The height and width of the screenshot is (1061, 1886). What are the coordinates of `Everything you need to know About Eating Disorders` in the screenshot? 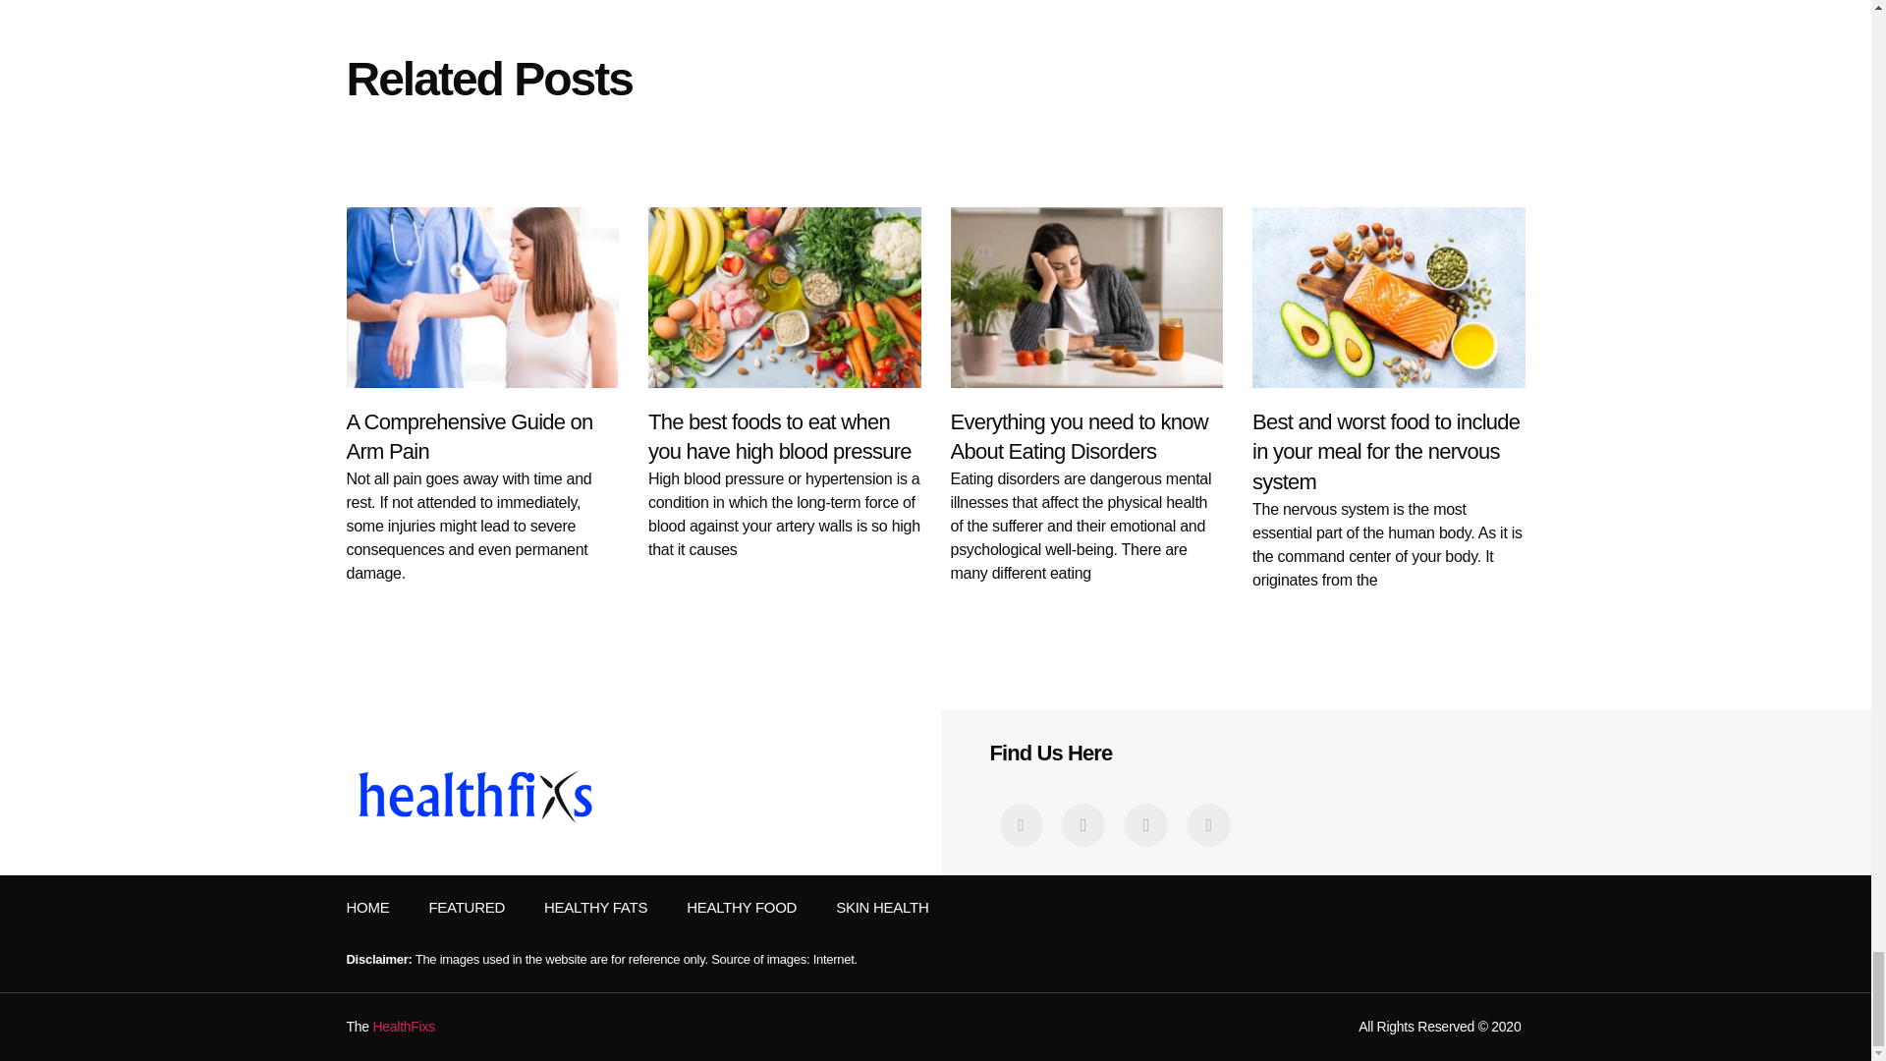 It's located at (1079, 436).